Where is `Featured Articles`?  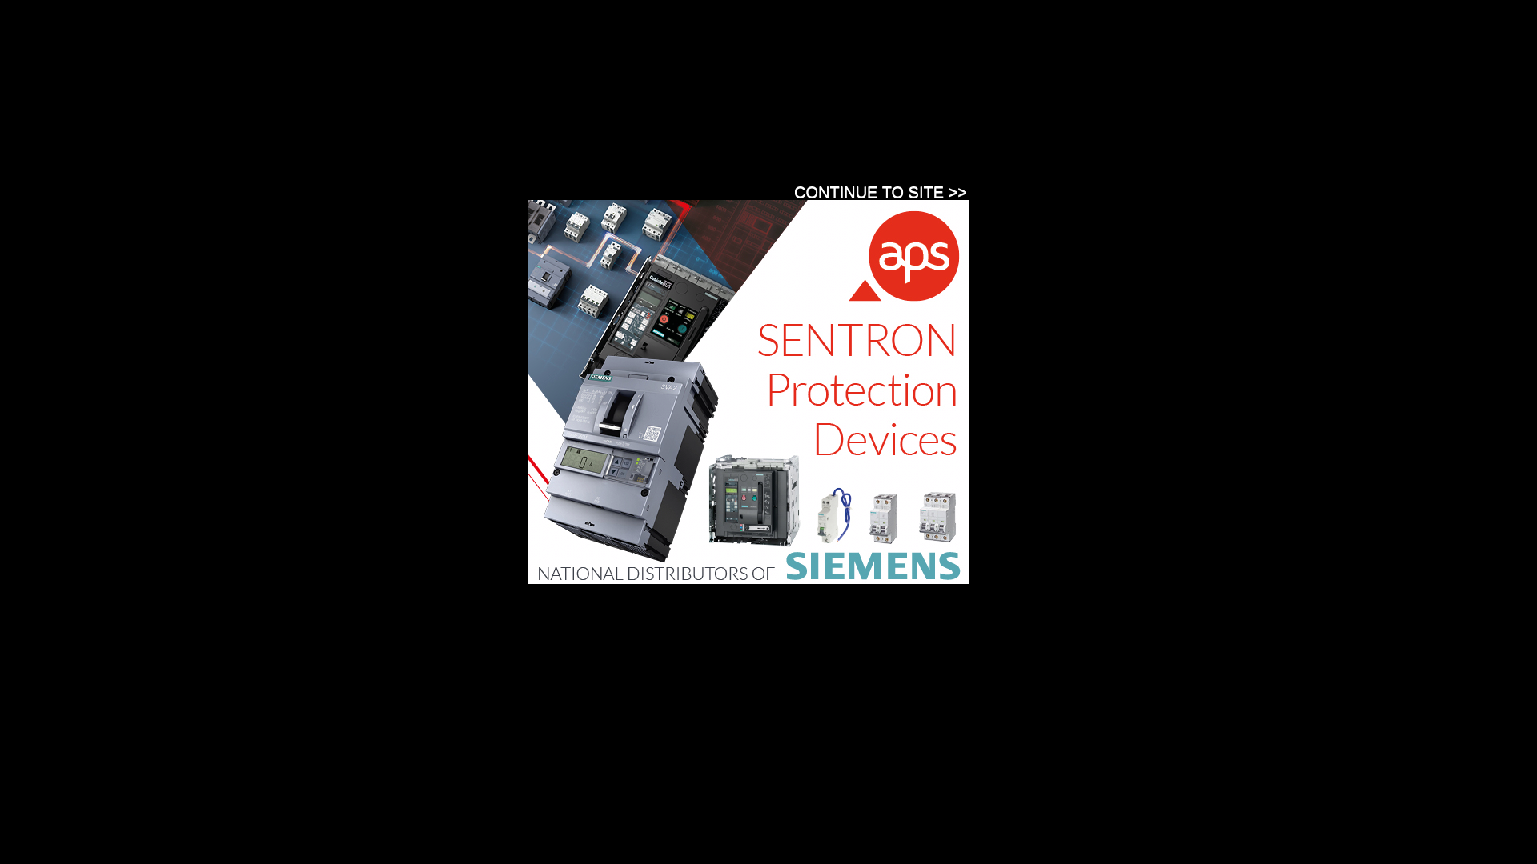
Featured Articles is located at coordinates (1092, 502).